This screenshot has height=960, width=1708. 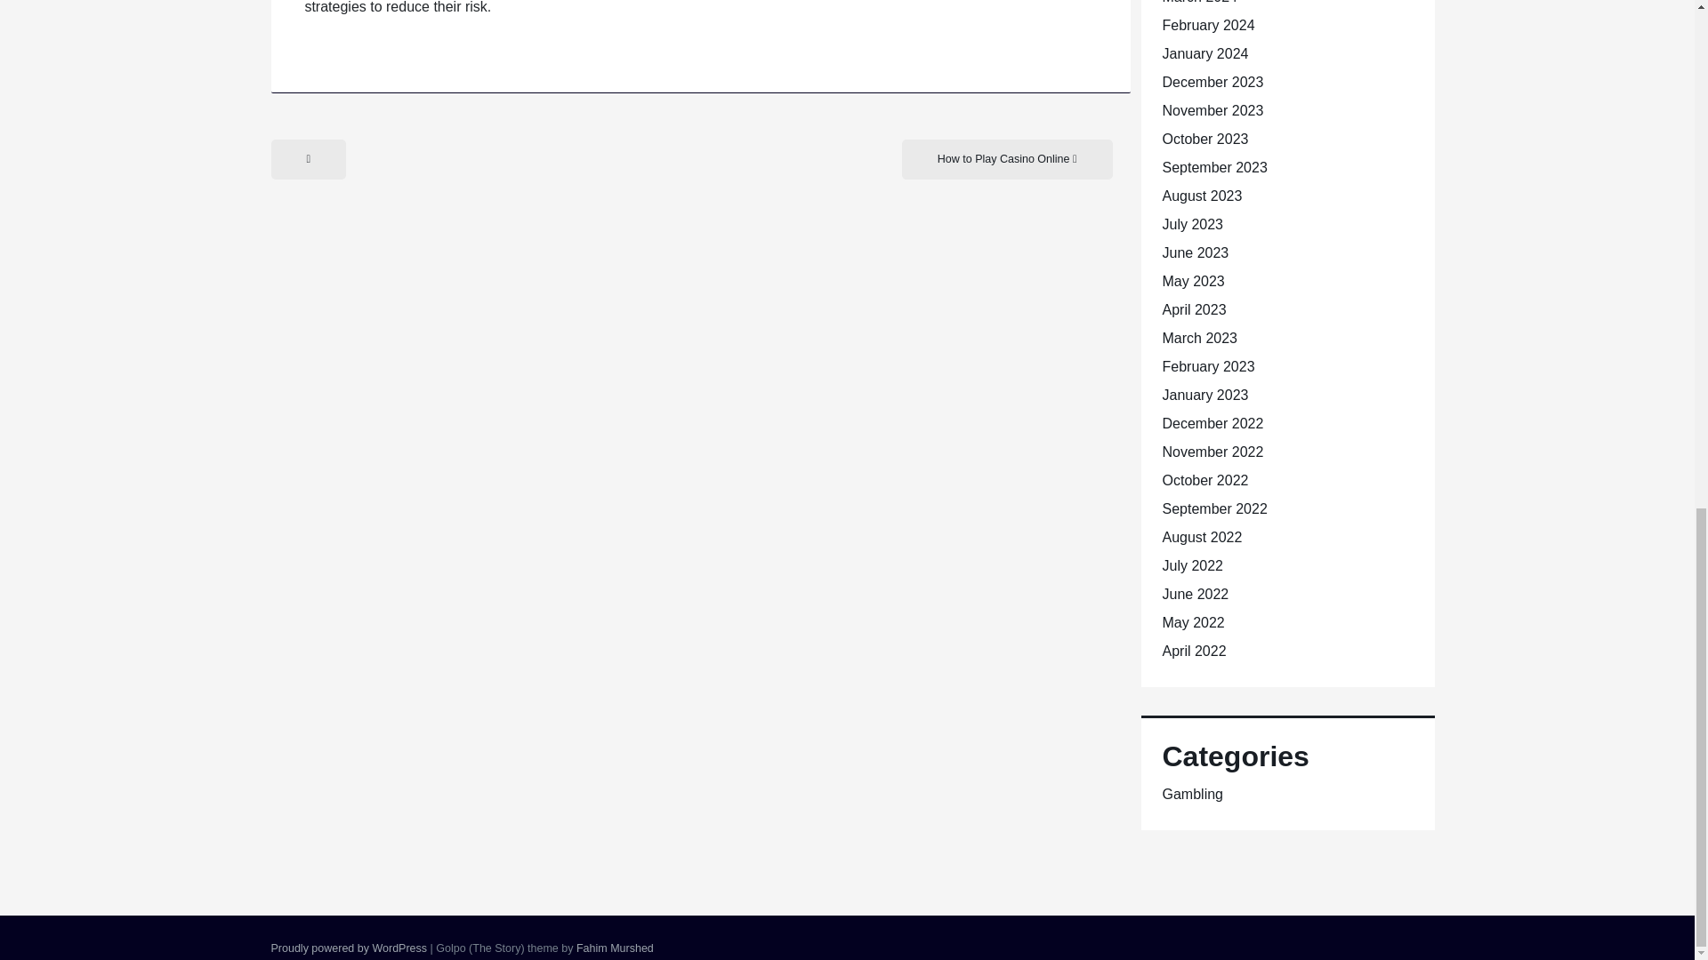 I want to click on June 2023, so click(x=1194, y=252).